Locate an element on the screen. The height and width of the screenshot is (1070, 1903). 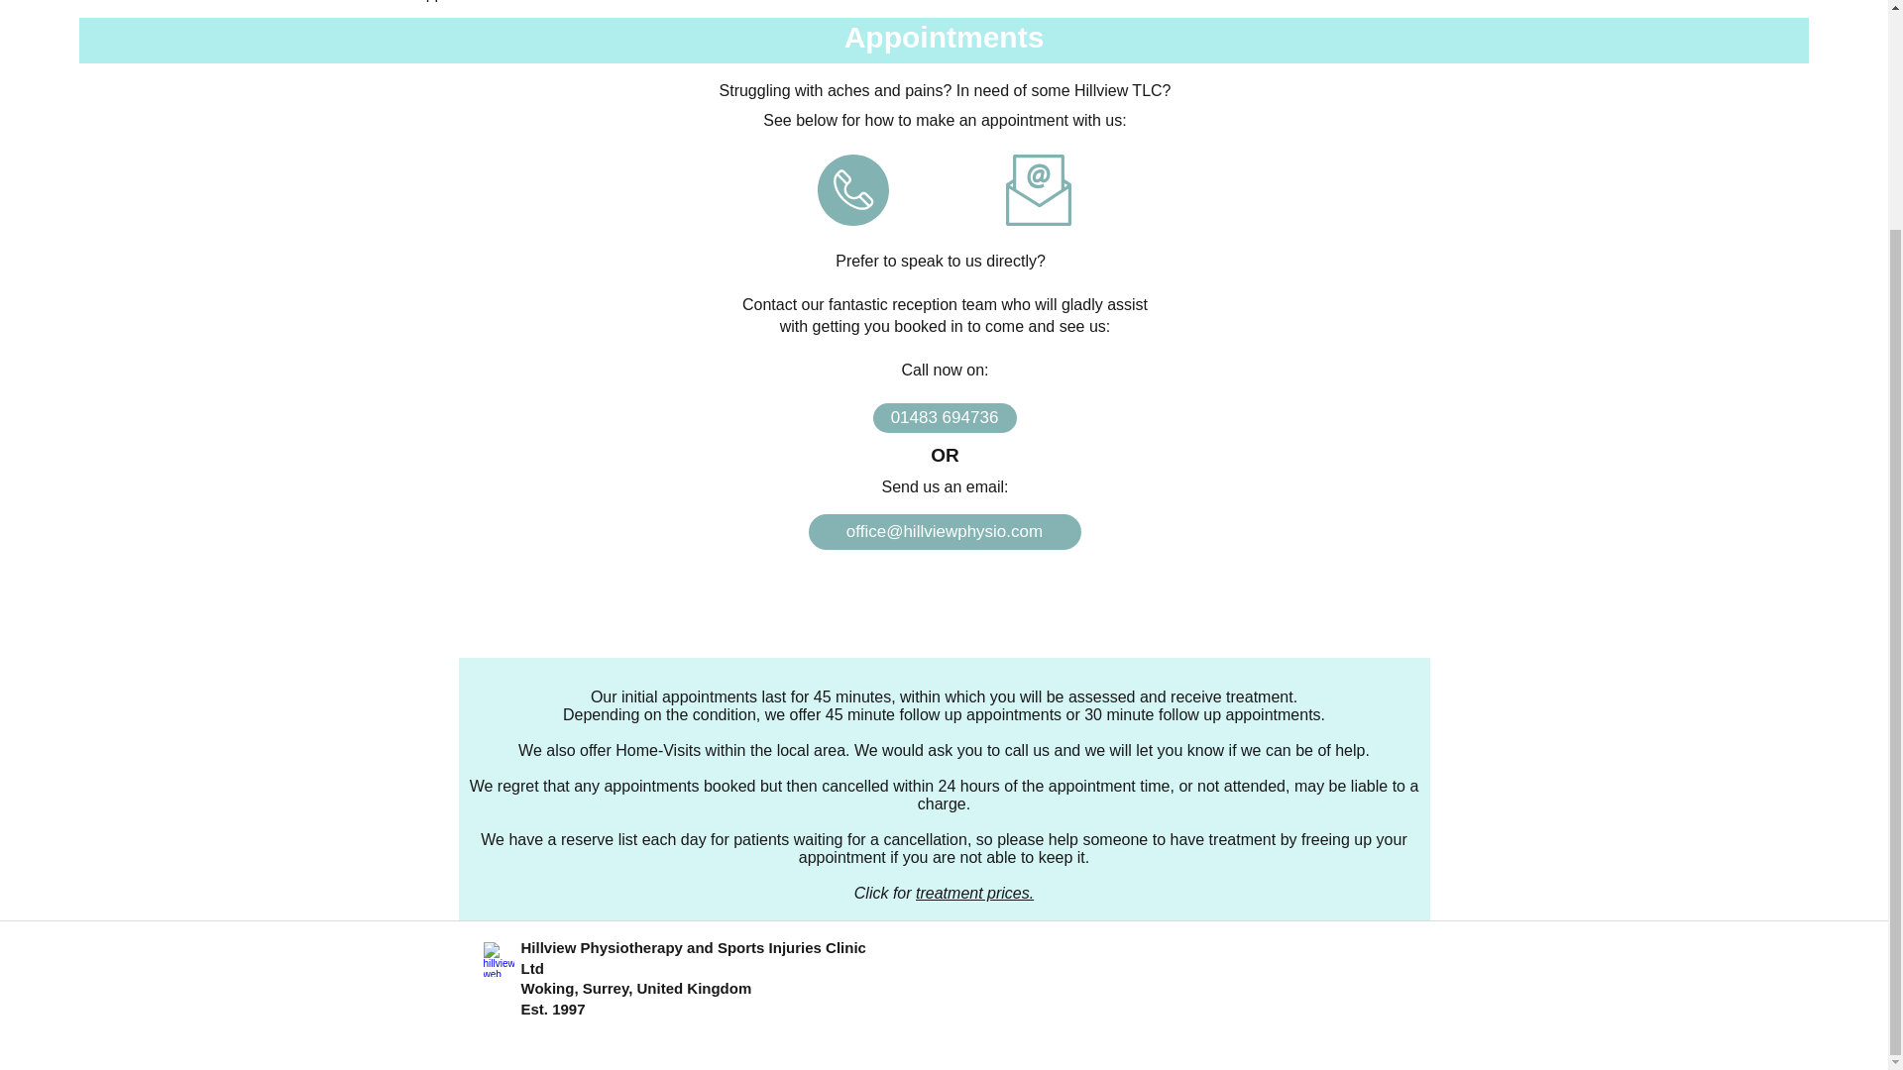
Appointments is located at coordinates (463, 4).